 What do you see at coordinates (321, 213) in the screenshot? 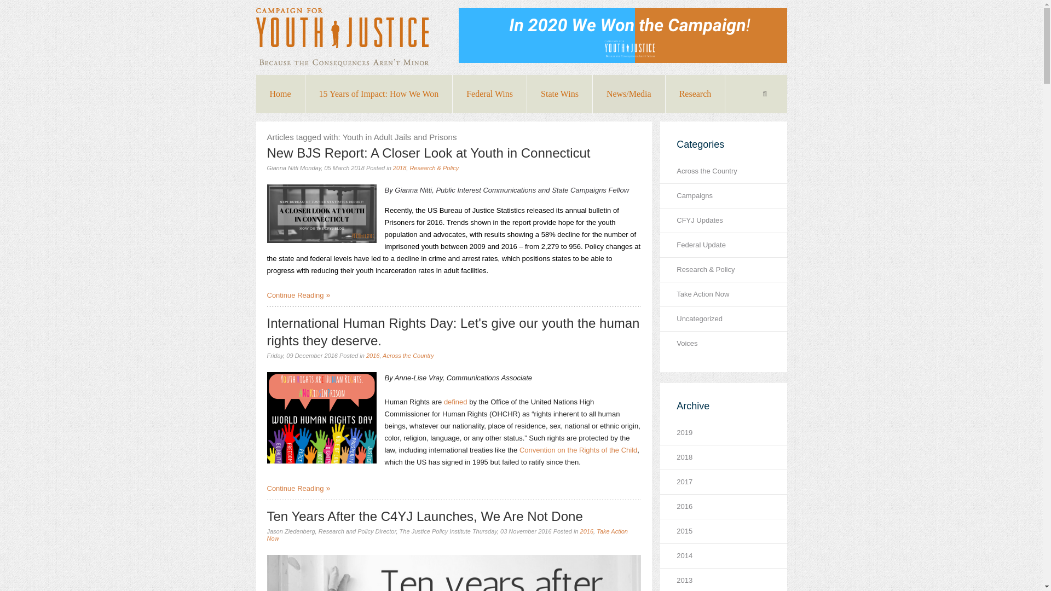
I see `New BJS Report: A Closer Look at Youth in Connecticut` at bounding box center [321, 213].